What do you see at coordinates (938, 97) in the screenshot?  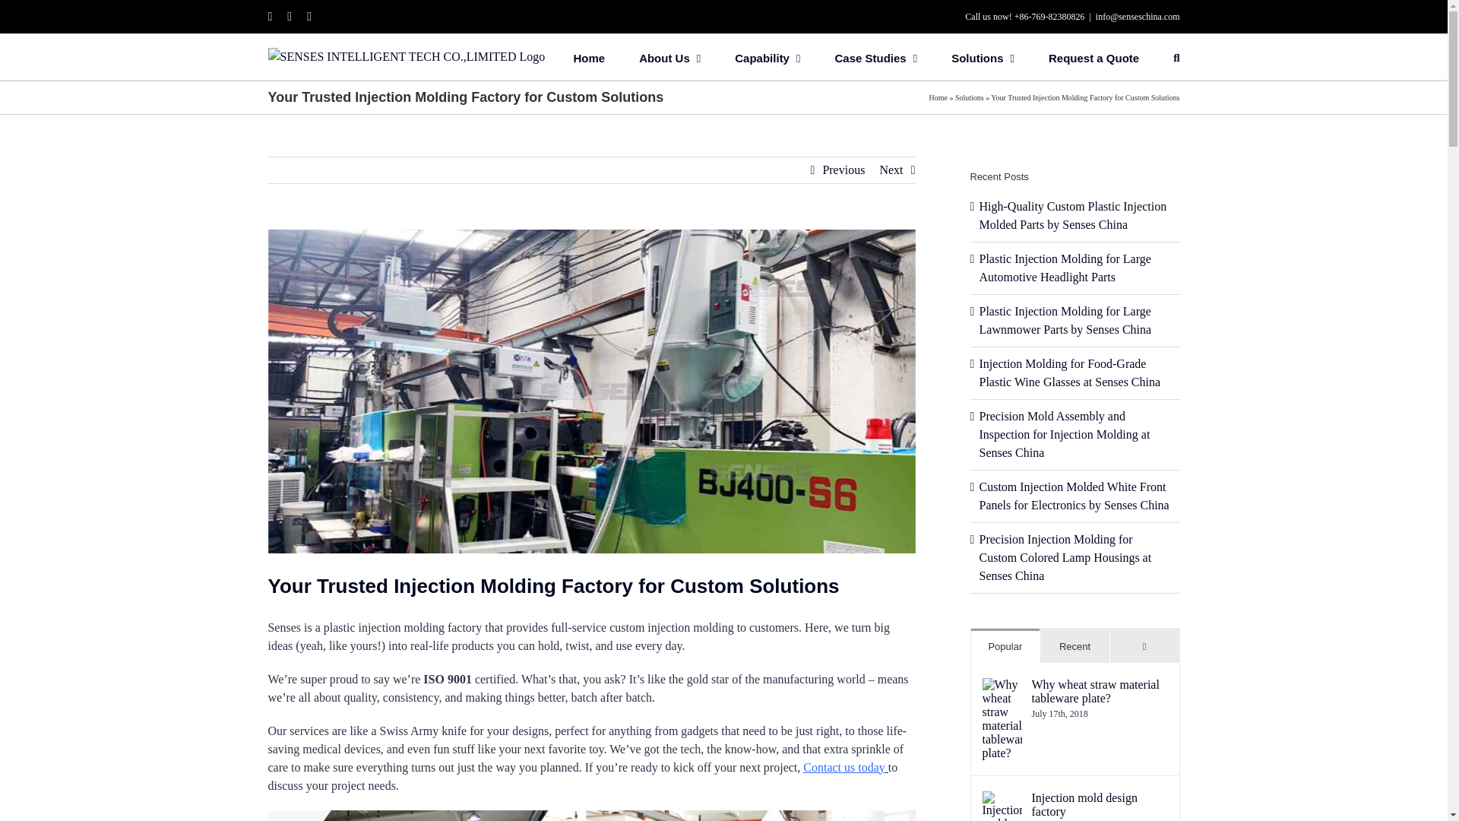 I see `Home` at bounding box center [938, 97].